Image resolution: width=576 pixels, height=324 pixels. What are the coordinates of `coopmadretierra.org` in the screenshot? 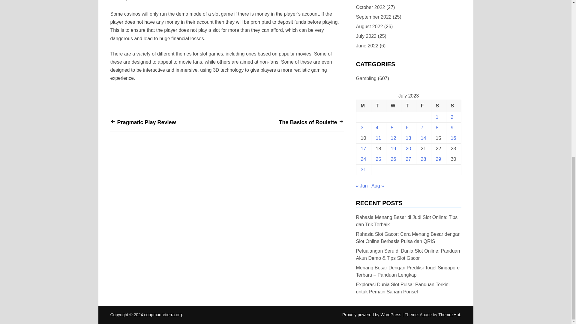 It's located at (163, 315).